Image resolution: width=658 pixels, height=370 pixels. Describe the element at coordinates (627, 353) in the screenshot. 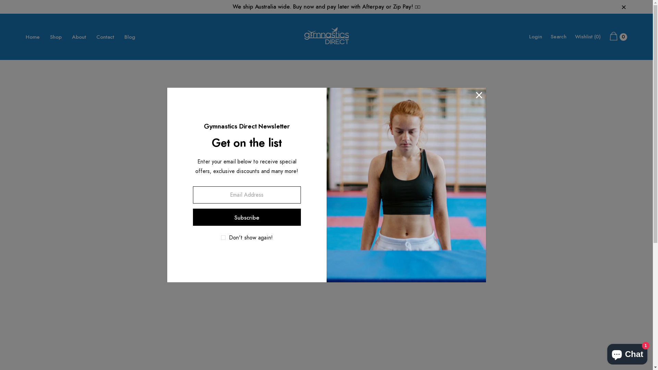

I see `Shopify online store chat` at that location.